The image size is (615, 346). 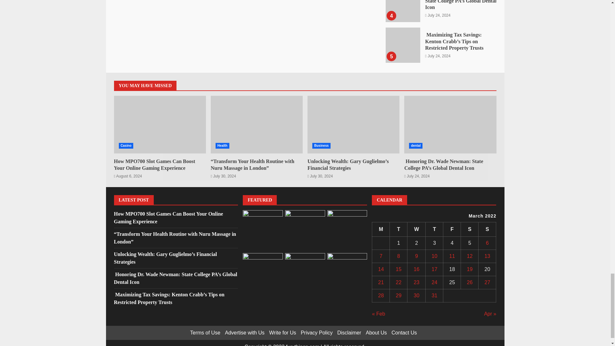 I want to click on Sunday, so click(x=487, y=229).